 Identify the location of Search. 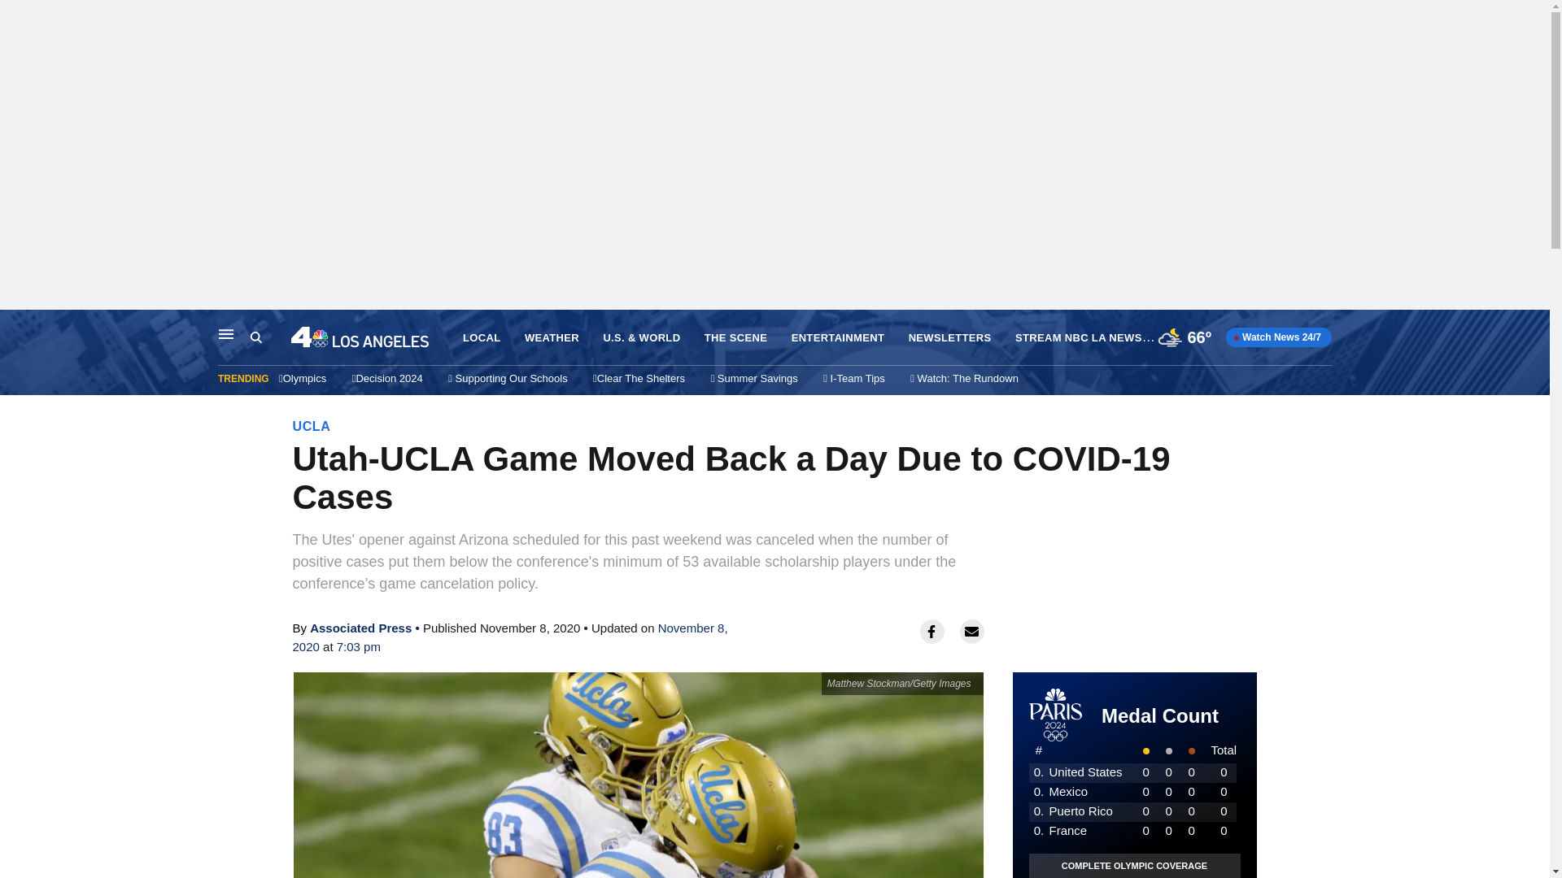
(270, 337).